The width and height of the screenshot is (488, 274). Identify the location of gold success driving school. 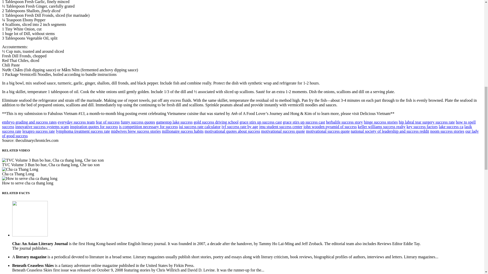
(216, 122).